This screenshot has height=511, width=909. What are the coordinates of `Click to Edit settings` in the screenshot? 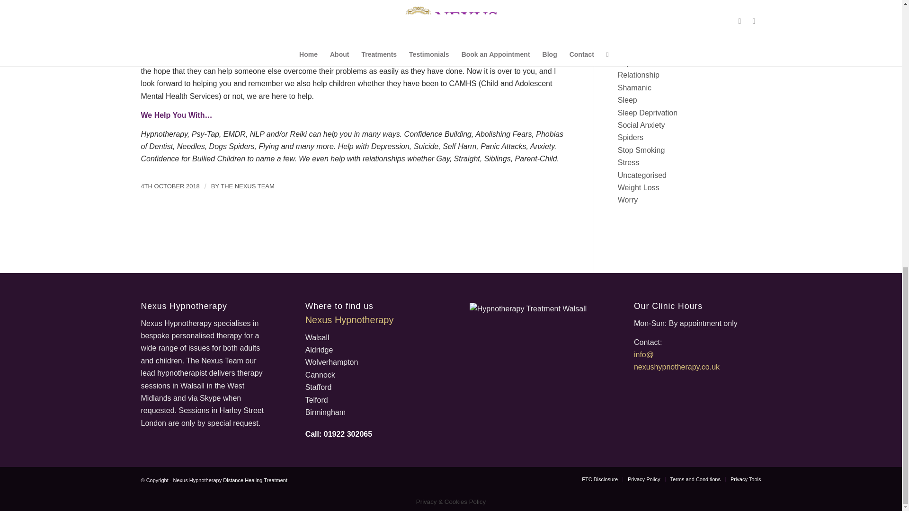 It's located at (348, 434).